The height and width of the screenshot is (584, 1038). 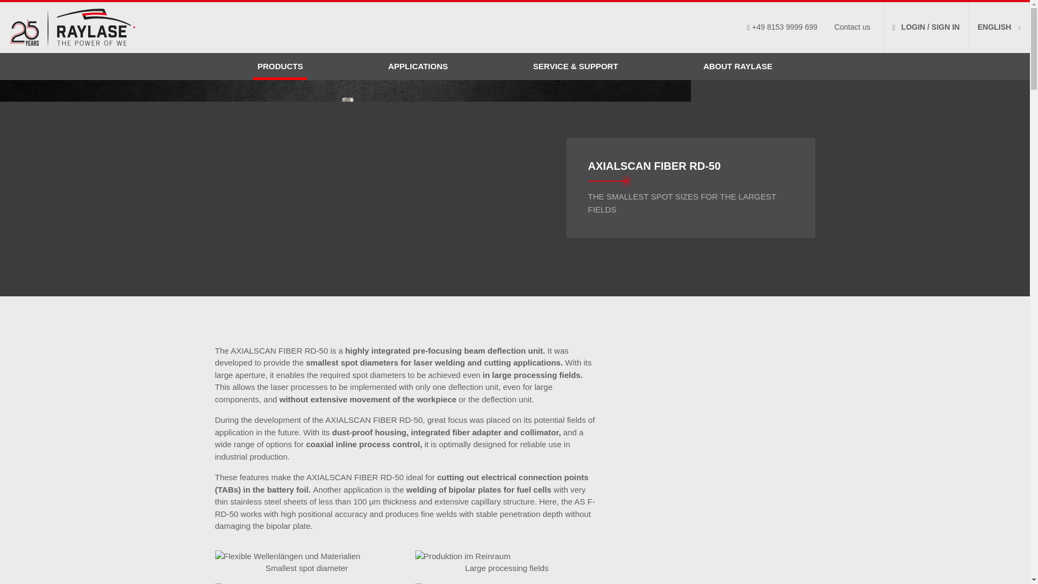 I want to click on PRODUCTS, so click(x=280, y=67).